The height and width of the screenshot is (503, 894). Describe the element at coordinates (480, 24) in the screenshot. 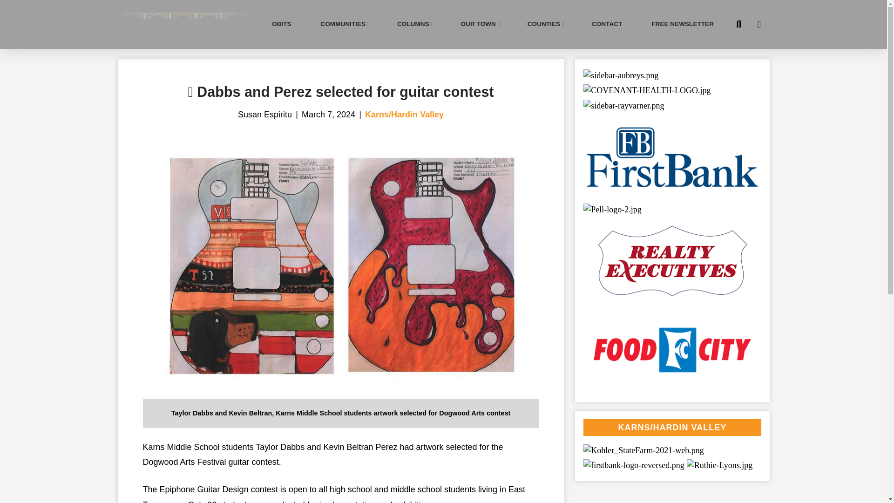

I see `OUR TOWN` at that location.